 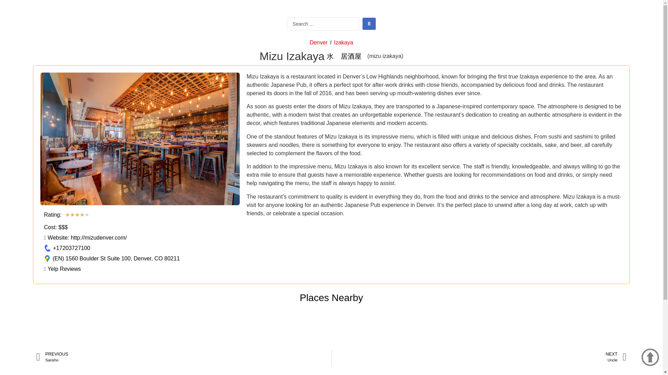 What do you see at coordinates (184, 357) in the screenshot?
I see `Yelp Reviews` at bounding box center [184, 357].